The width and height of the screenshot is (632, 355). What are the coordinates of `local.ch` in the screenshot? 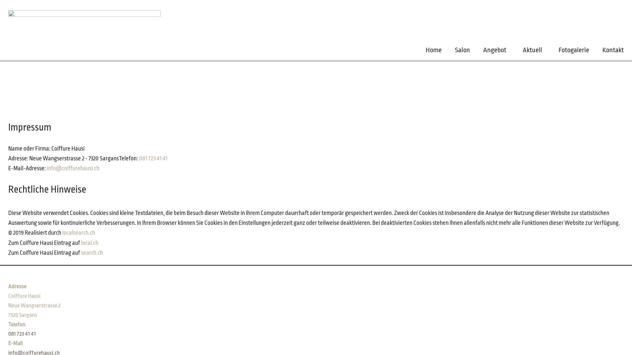 It's located at (90, 243).